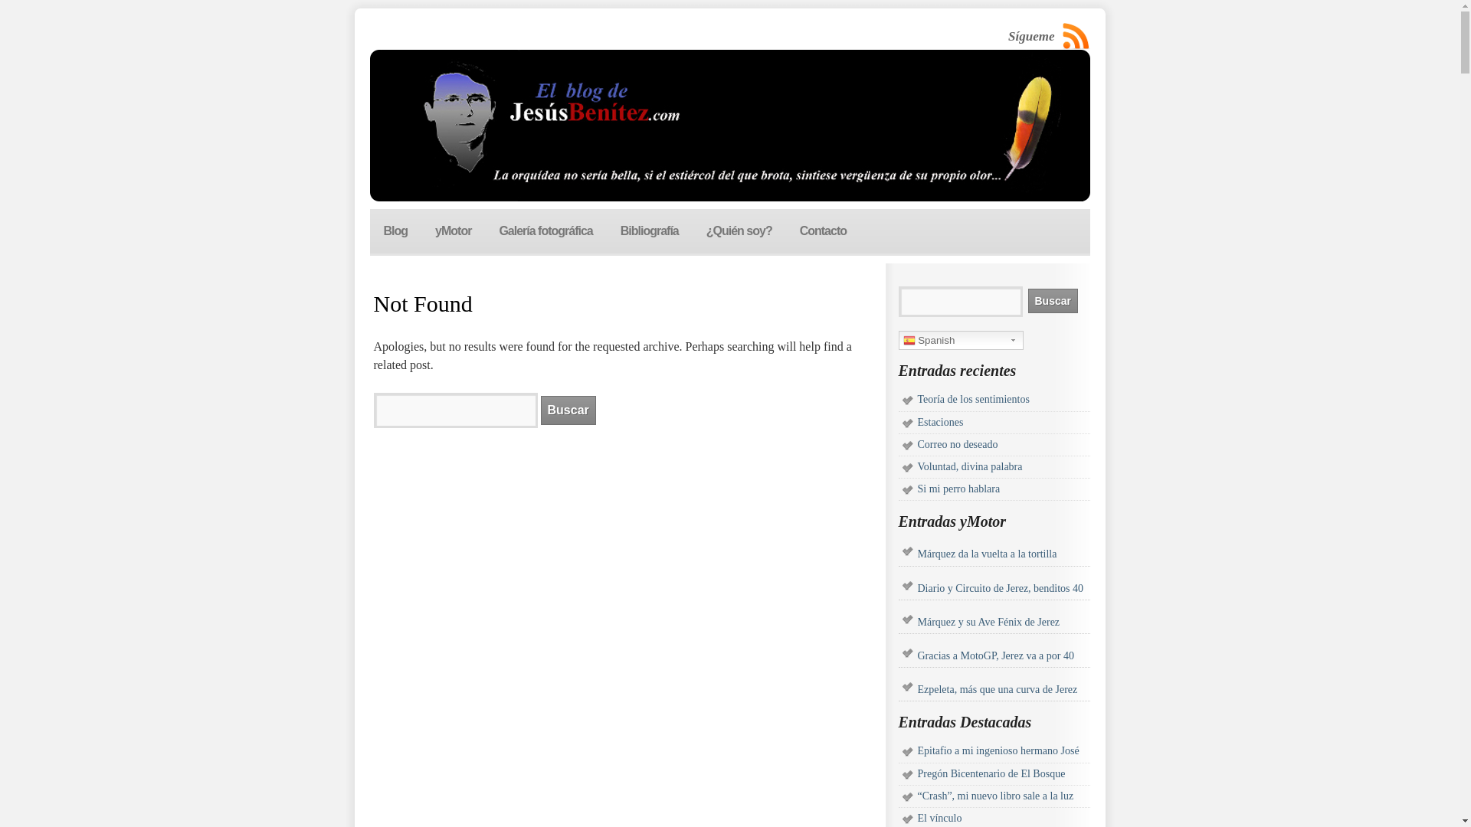 The width and height of the screenshot is (1471, 827). I want to click on Blog, so click(395, 231).